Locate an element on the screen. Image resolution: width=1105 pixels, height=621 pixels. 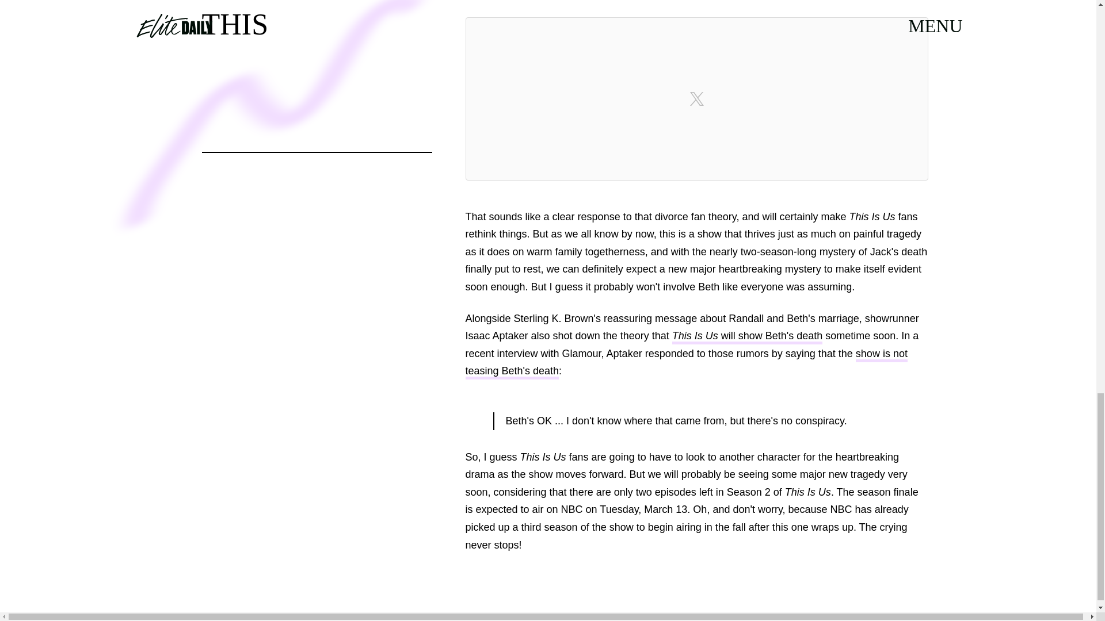
This Is Us will show Beth's death is located at coordinates (747, 337).